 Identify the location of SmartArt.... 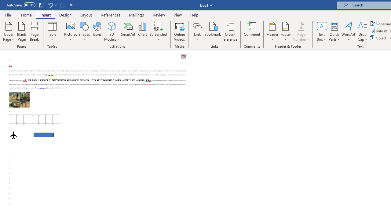
(128, 31).